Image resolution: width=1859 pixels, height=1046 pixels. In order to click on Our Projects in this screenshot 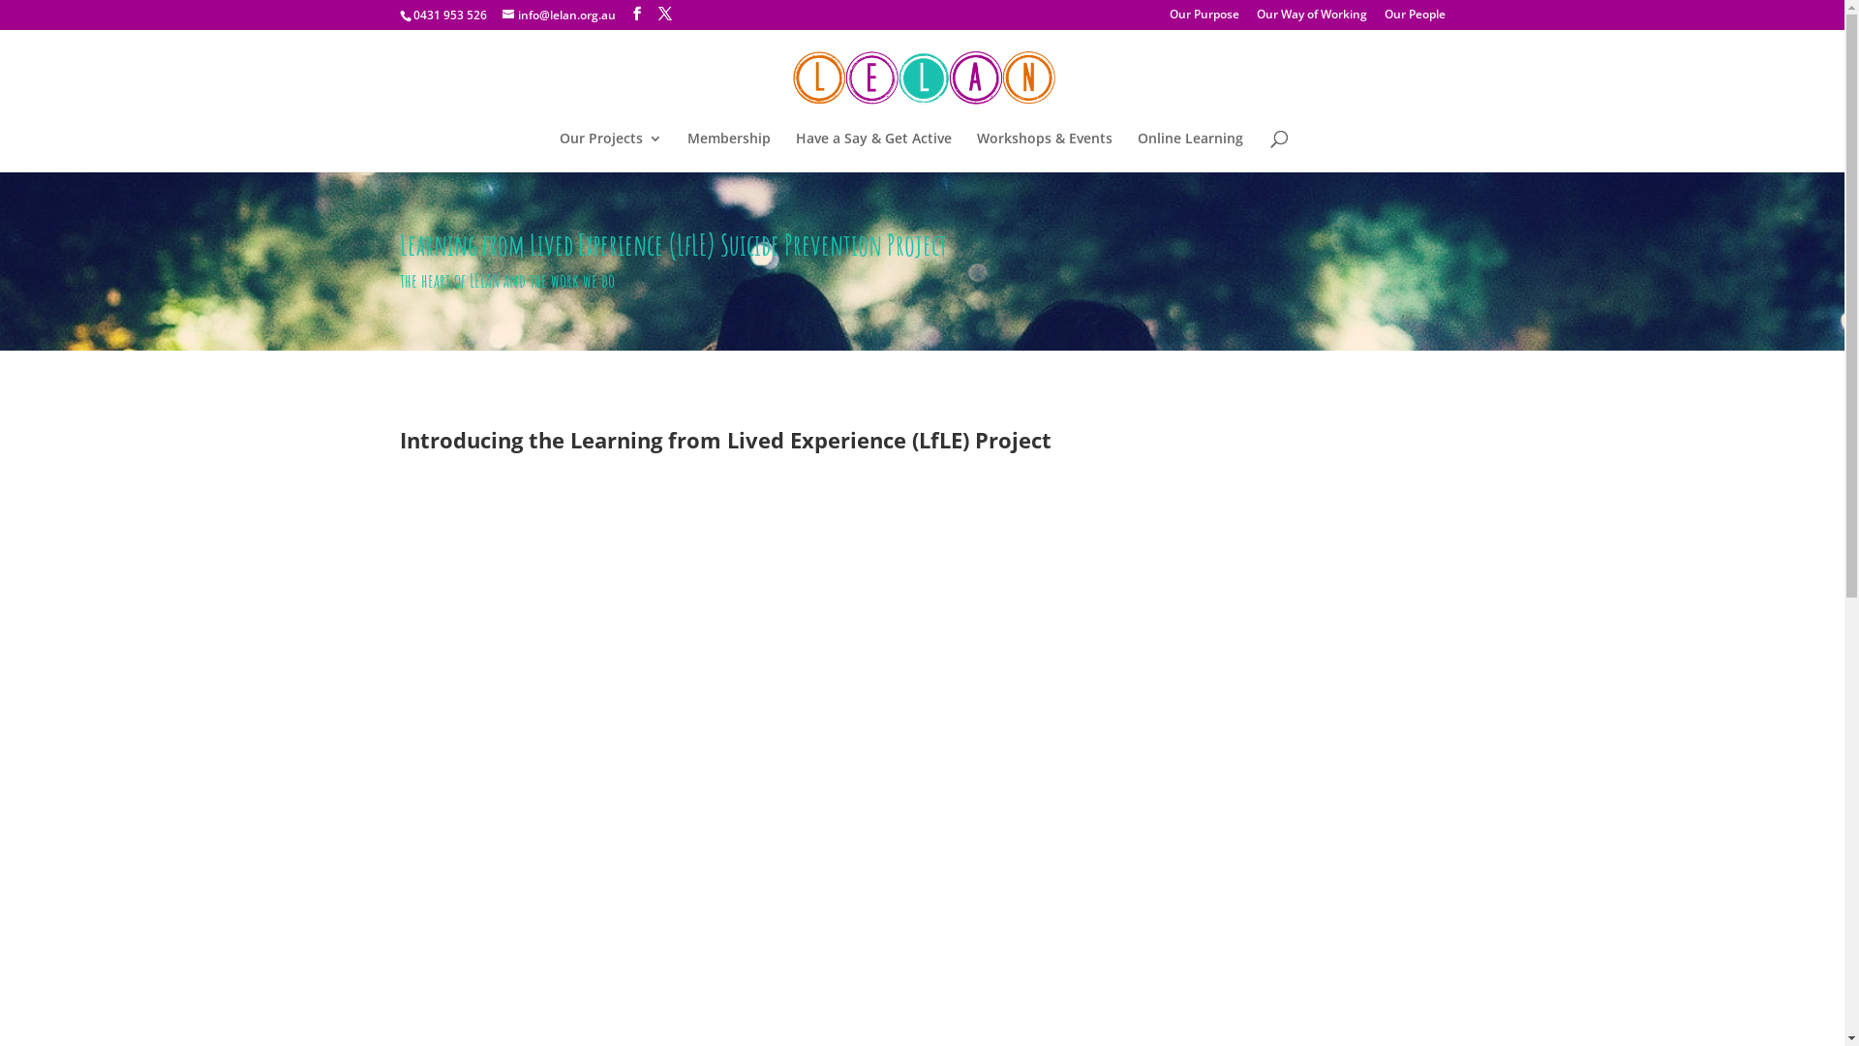, I will do `click(611, 152)`.